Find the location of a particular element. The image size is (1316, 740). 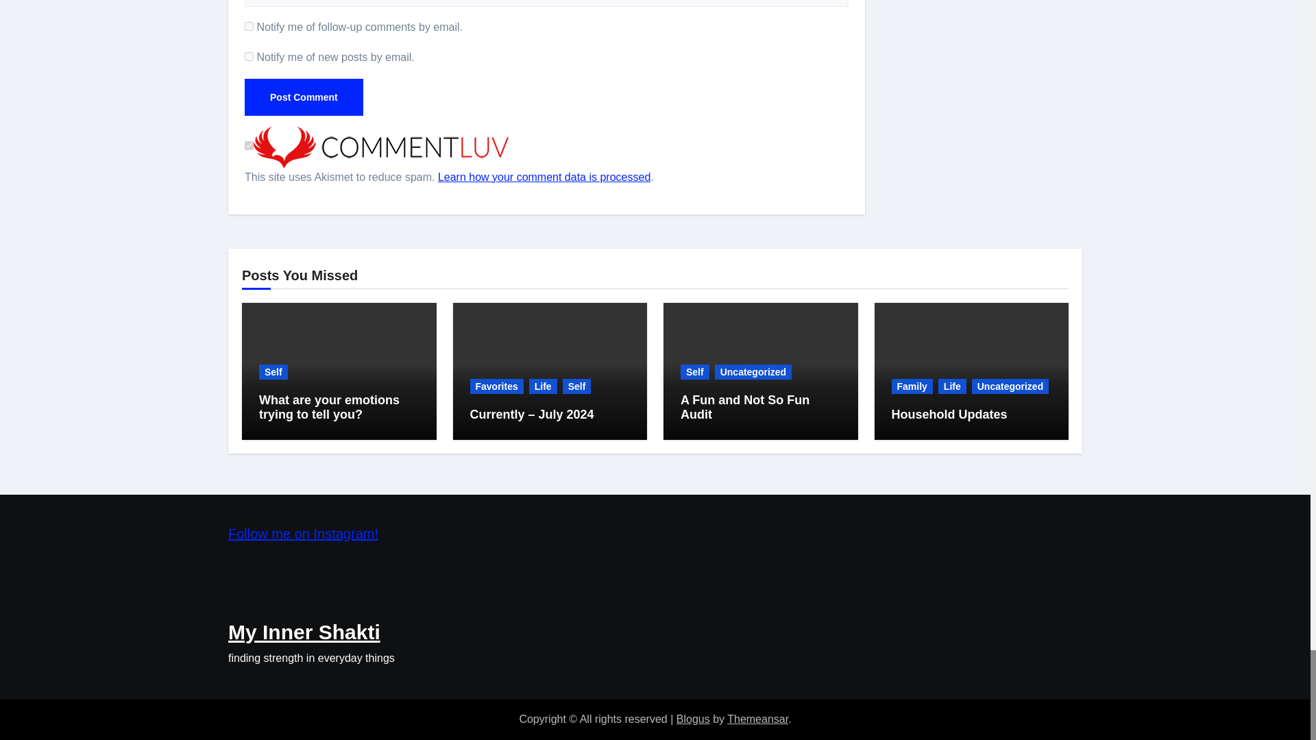

Post Comment is located at coordinates (304, 97).